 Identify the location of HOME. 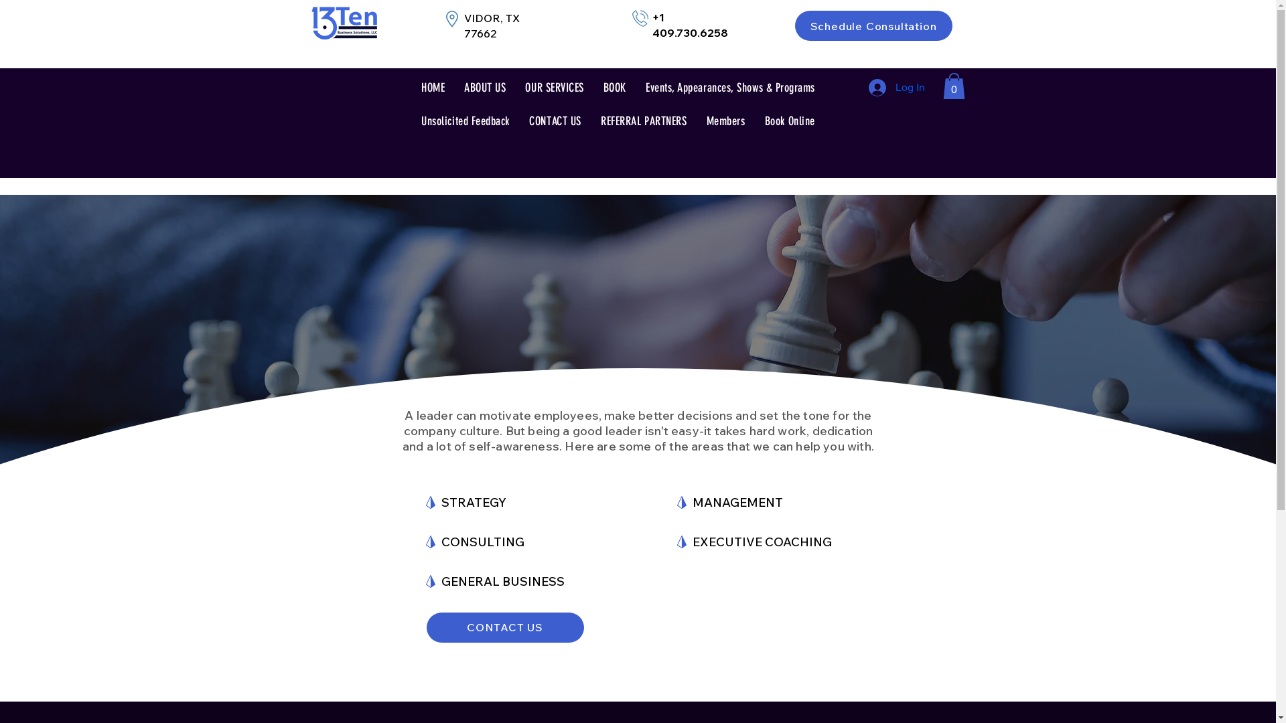
(433, 88).